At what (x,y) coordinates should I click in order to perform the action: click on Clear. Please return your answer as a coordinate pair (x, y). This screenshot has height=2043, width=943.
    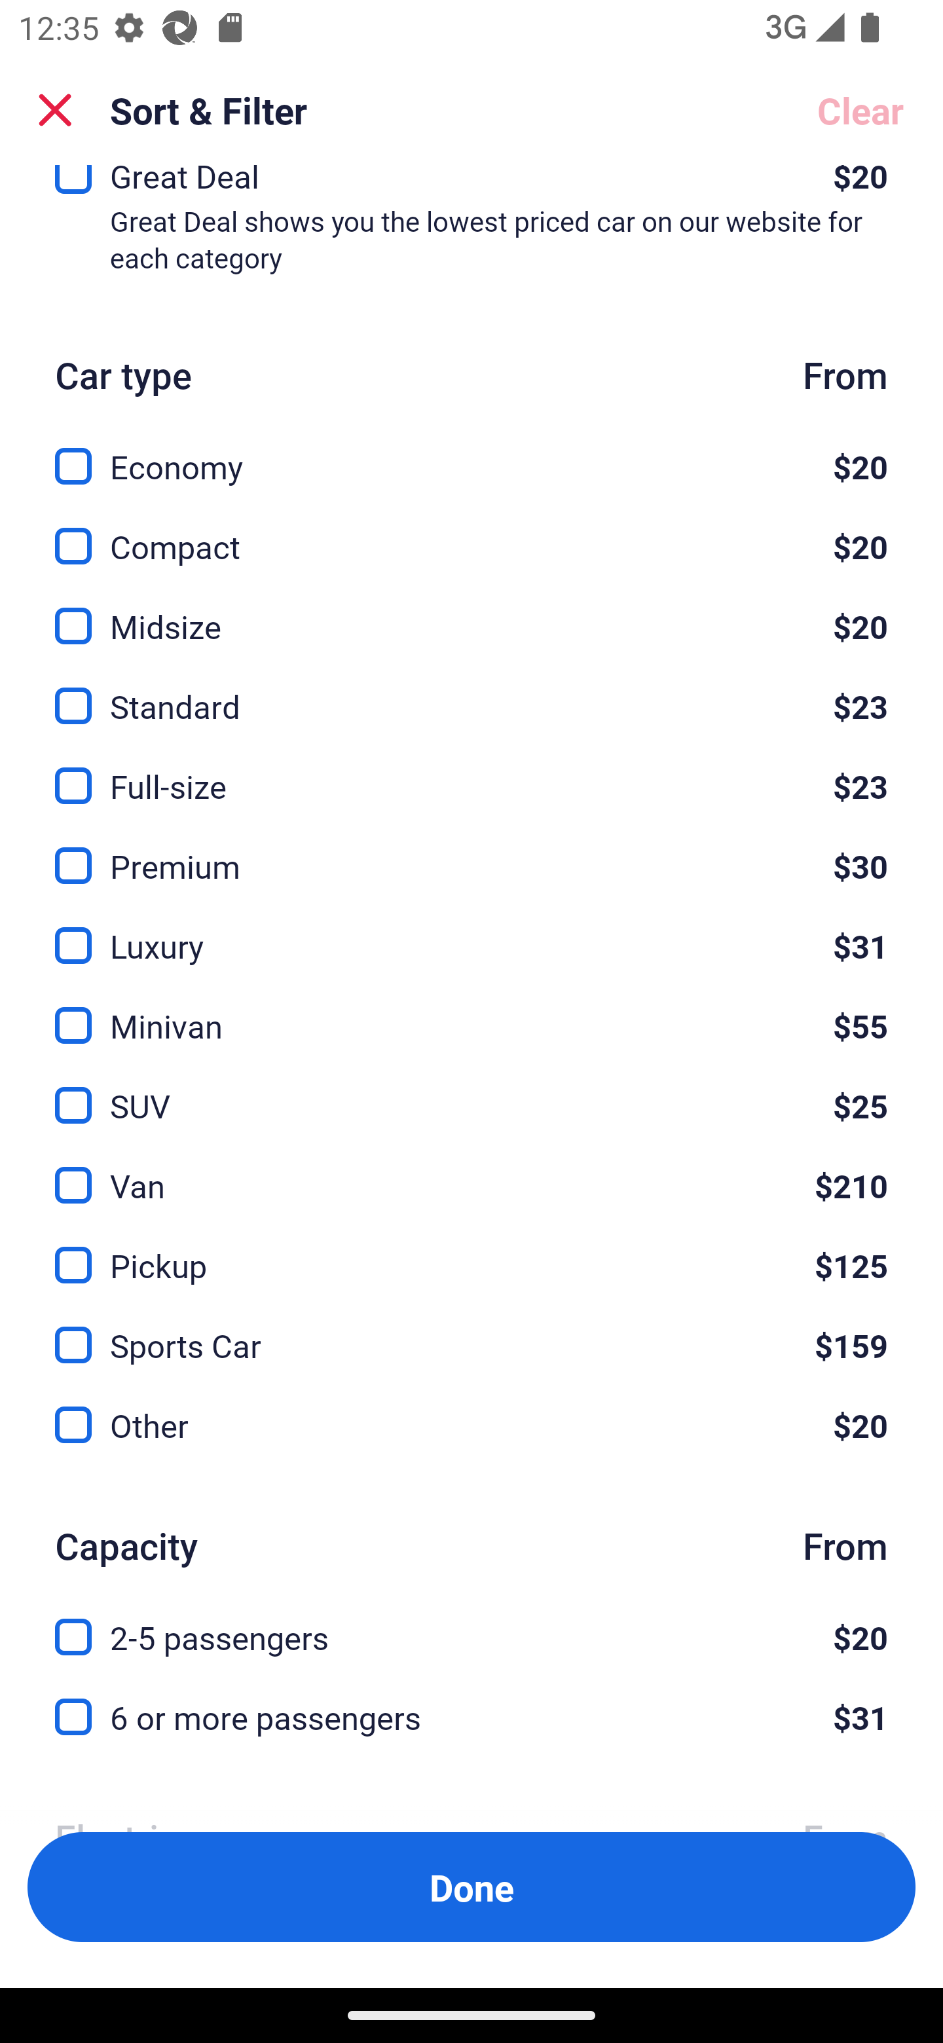
    Looking at the image, I should click on (860, 110).